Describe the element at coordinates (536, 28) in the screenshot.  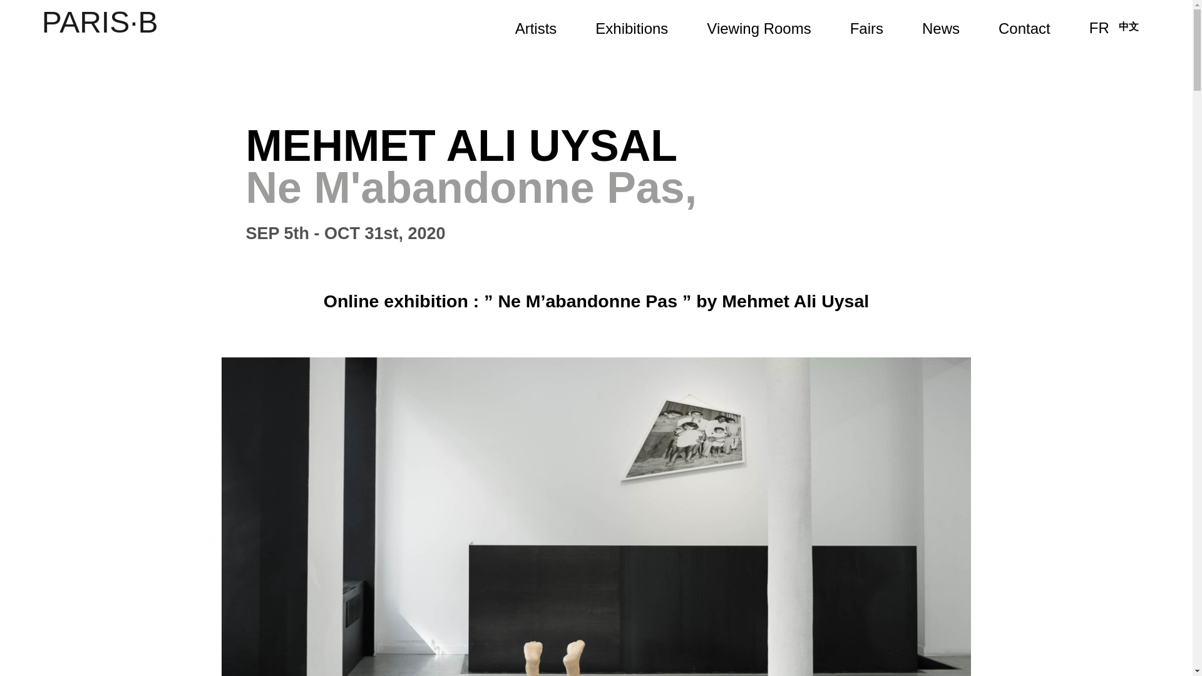
I see `Represented Artists` at that location.